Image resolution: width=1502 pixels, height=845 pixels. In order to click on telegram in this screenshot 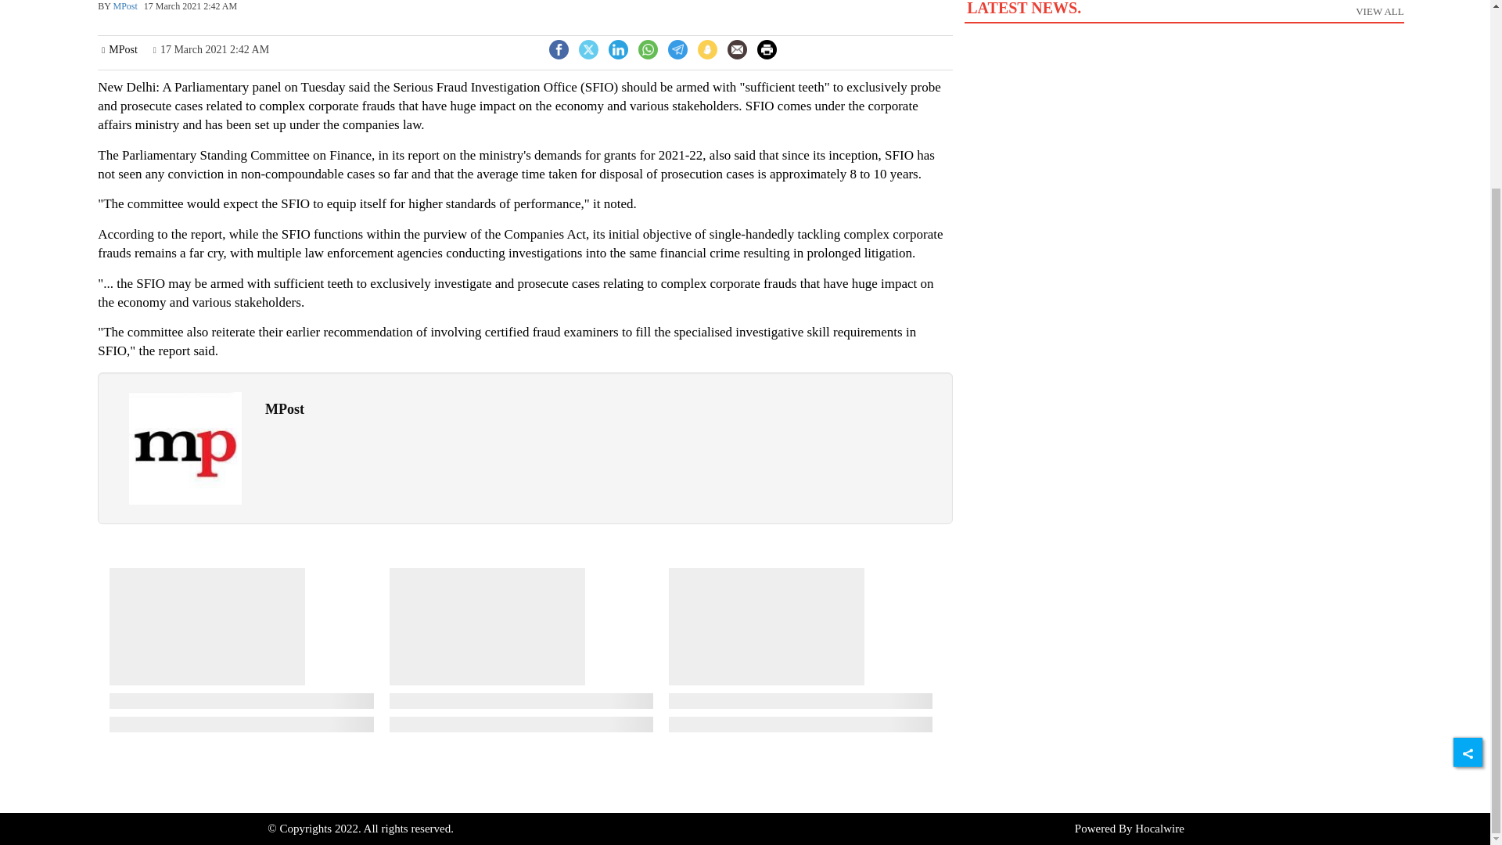, I will do `click(737, 52)`.